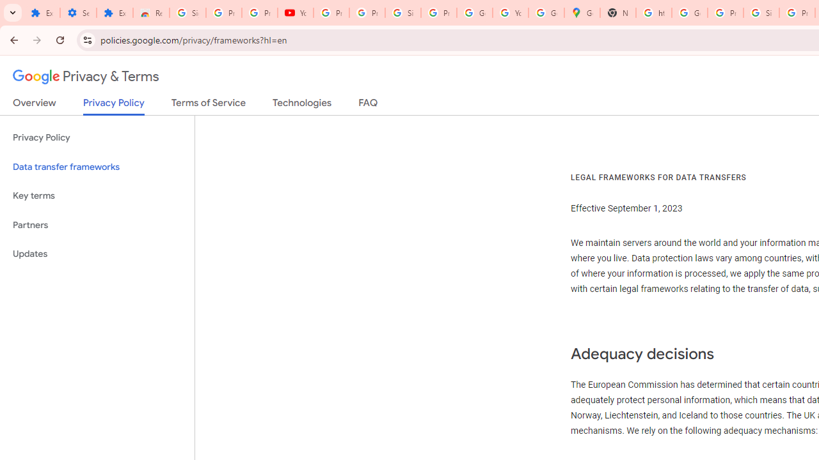 The width and height of the screenshot is (819, 460). What do you see at coordinates (188, 13) in the screenshot?
I see `Sign in - Google Accounts` at bounding box center [188, 13].